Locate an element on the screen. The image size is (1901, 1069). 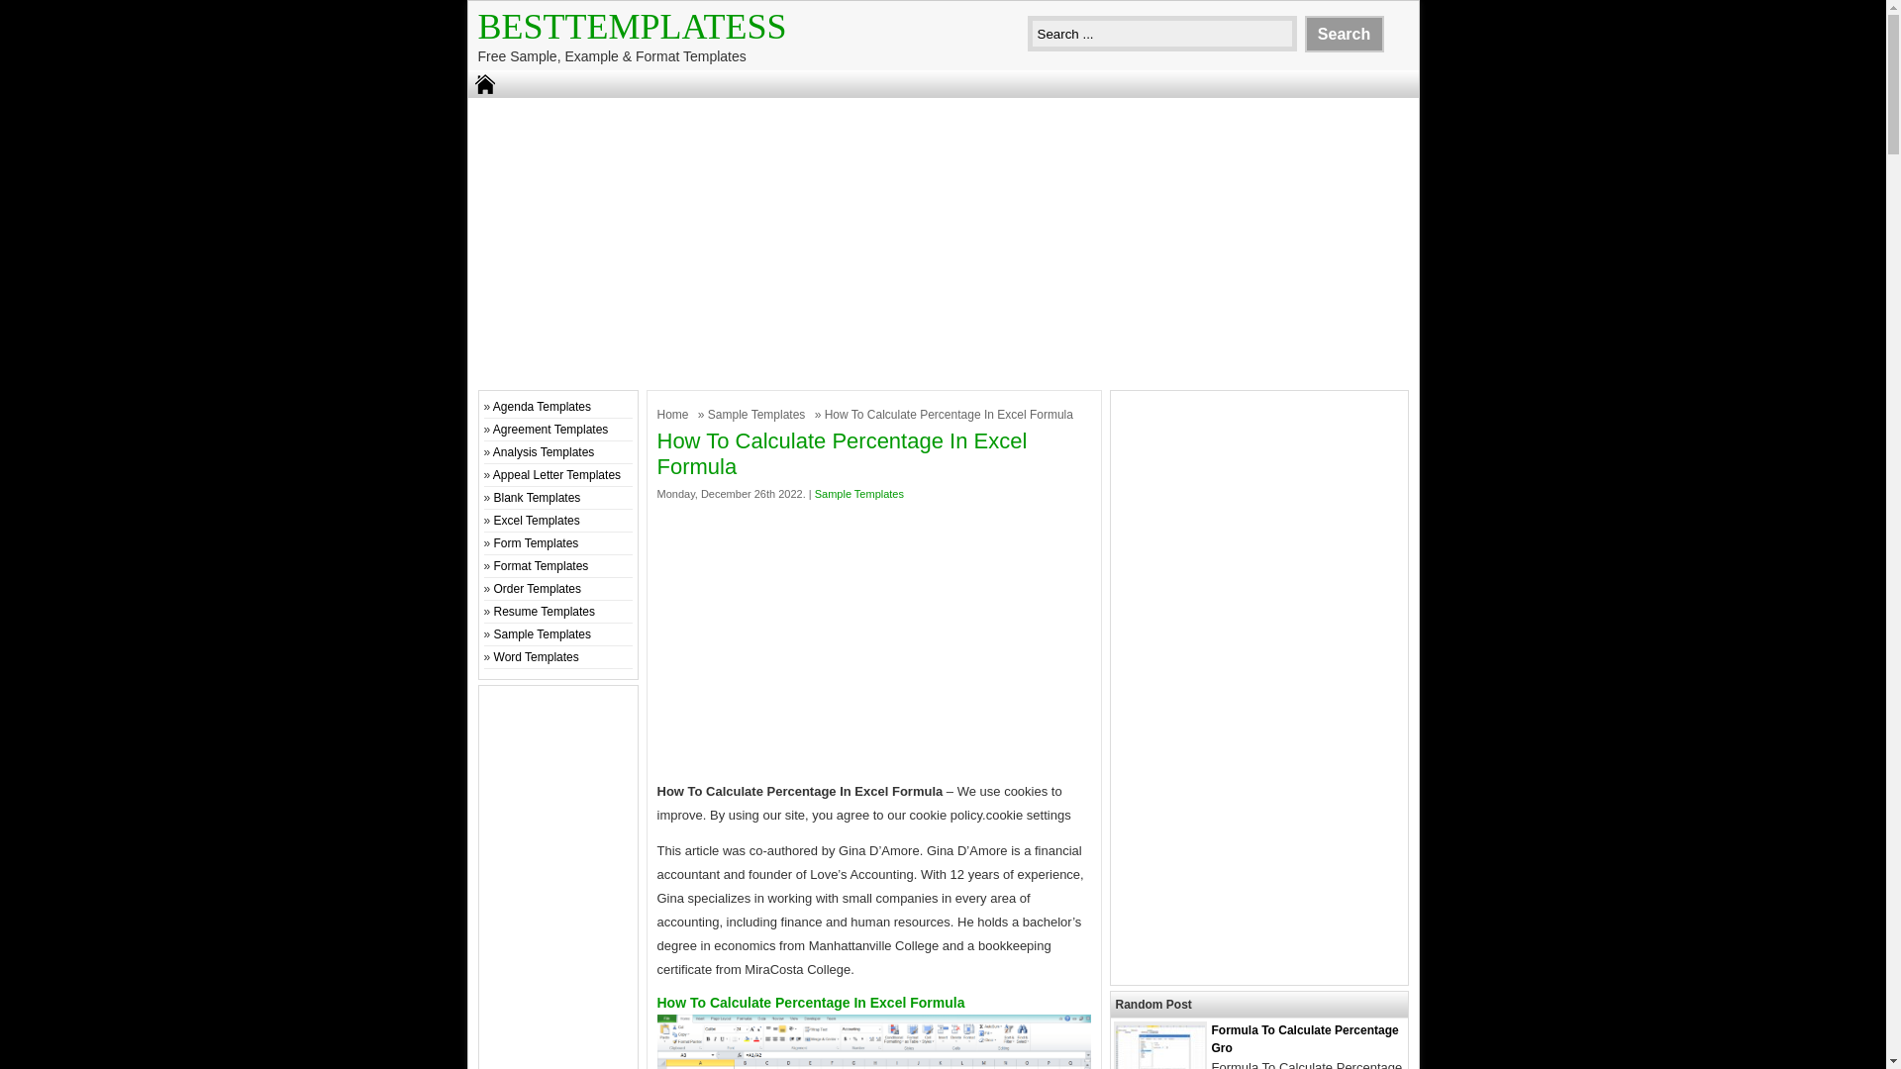
Search is located at coordinates (1344, 34).